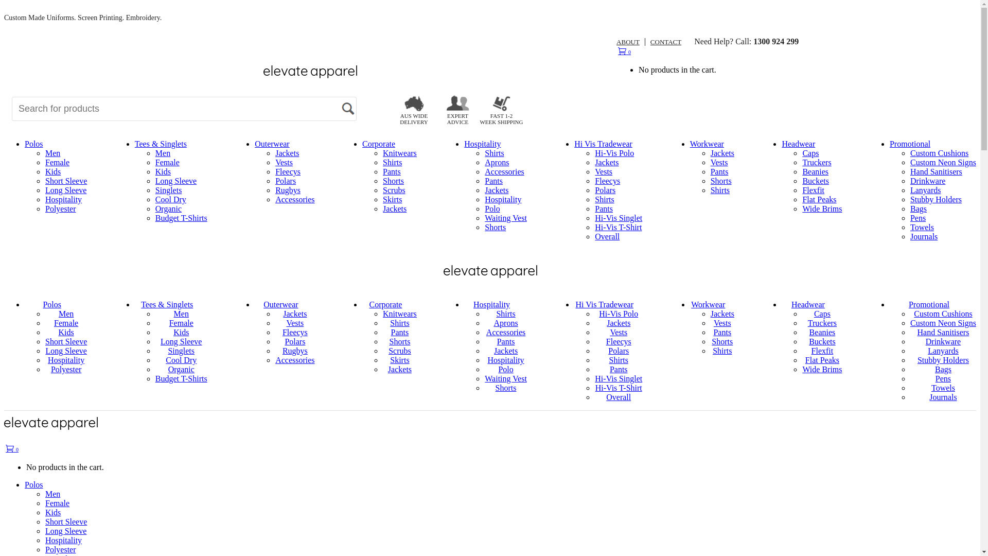  Describe the element at coordinates (181, 323) in the screenshot. I see `Female` at that location.